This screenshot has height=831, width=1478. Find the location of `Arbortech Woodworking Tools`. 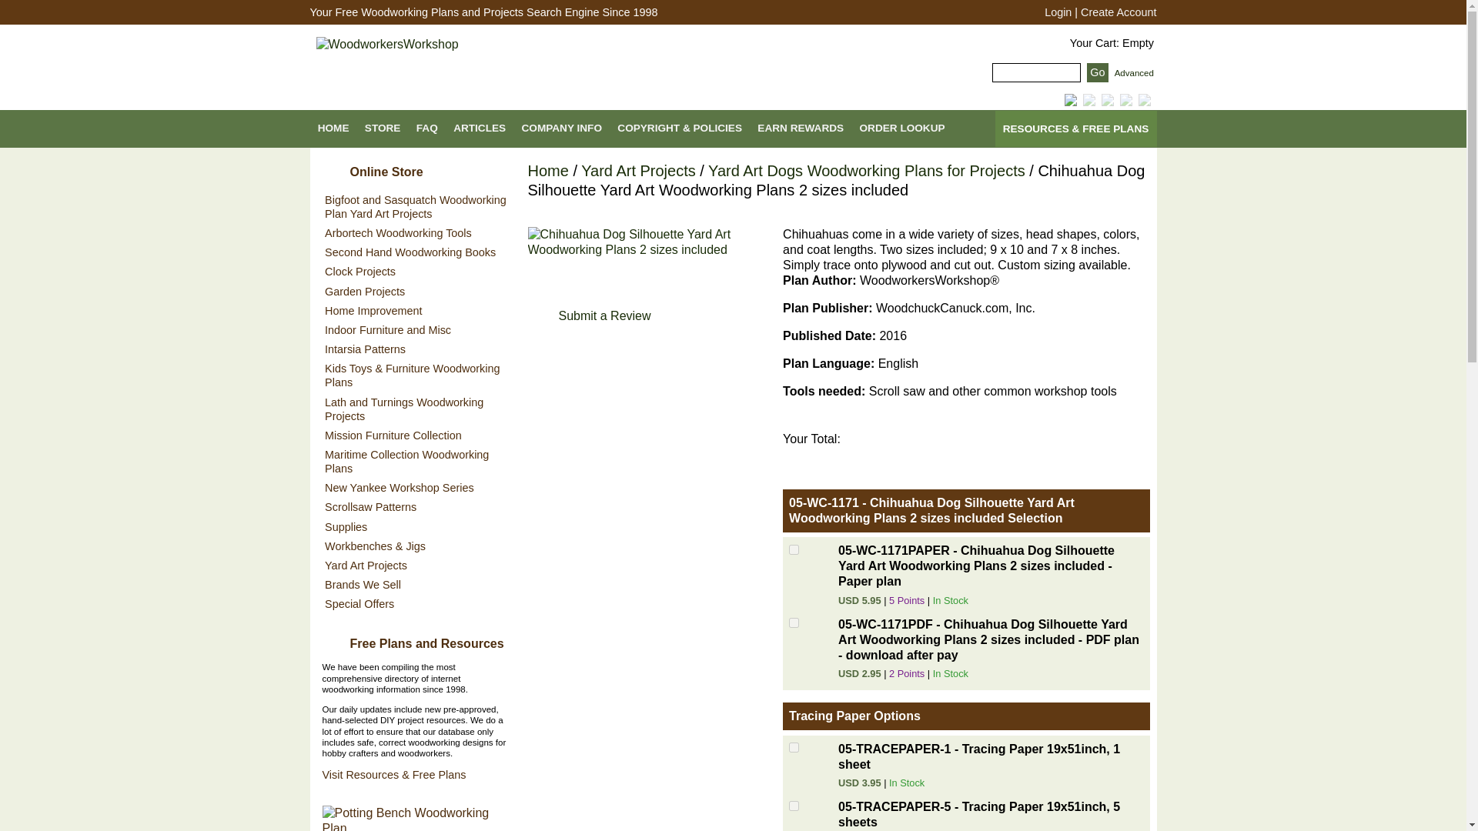

Arbortech Woodworking Tools is located at coordinates (415, 232).